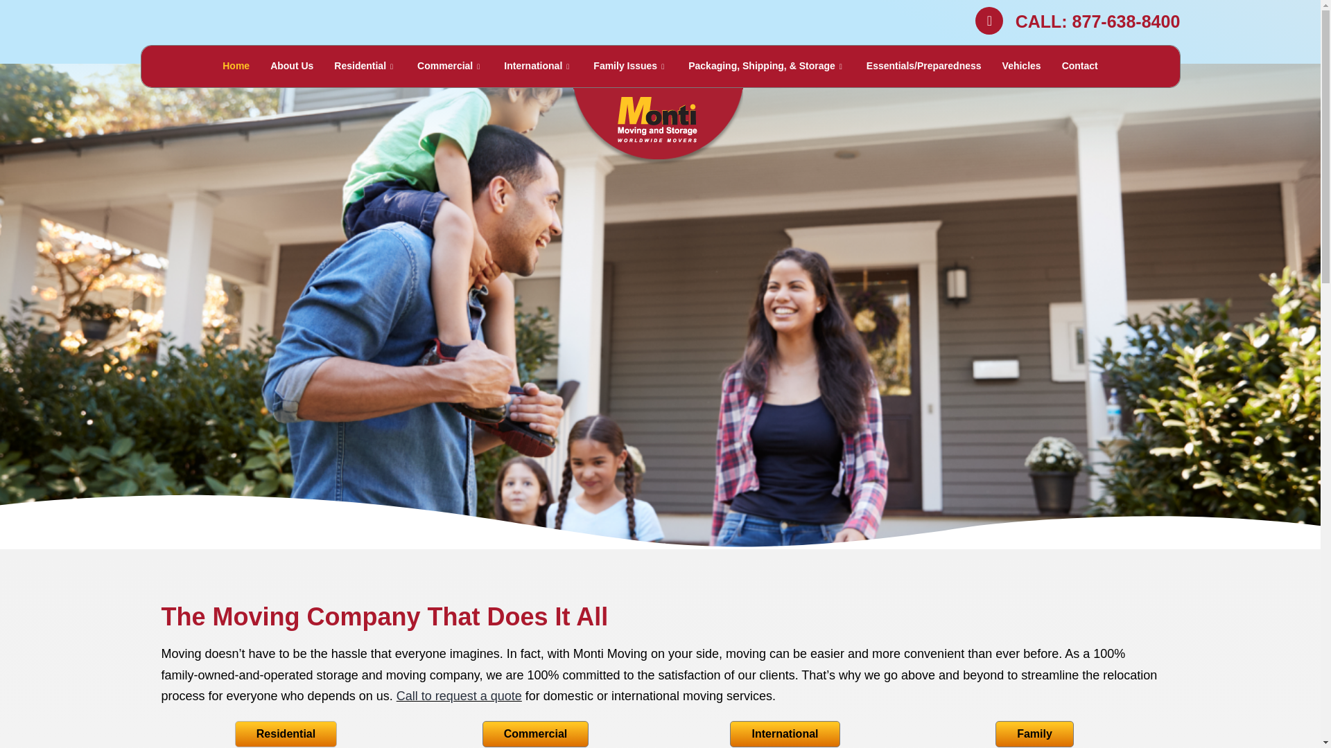 This screenshot has width=1331, height=748. I want to click on Vehicles, so click(1021, 66).